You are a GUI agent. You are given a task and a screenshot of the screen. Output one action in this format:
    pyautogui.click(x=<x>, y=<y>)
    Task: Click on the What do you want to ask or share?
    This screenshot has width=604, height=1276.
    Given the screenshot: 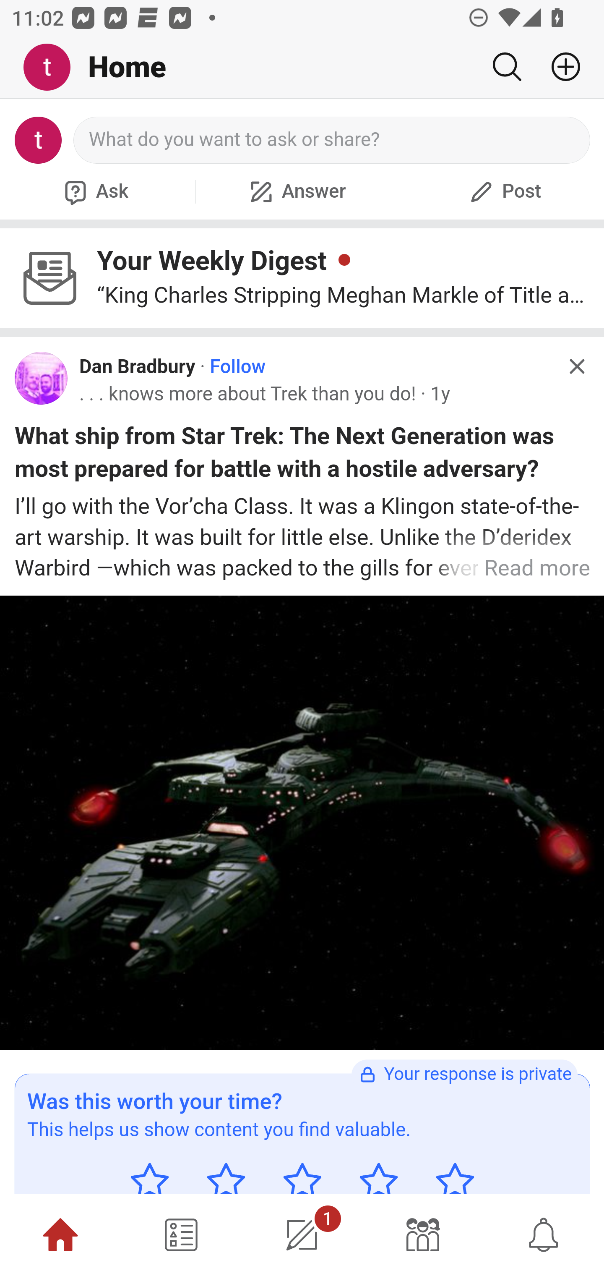 What is the action you would take?
    pyautogui.click(x=332, y=140)
    